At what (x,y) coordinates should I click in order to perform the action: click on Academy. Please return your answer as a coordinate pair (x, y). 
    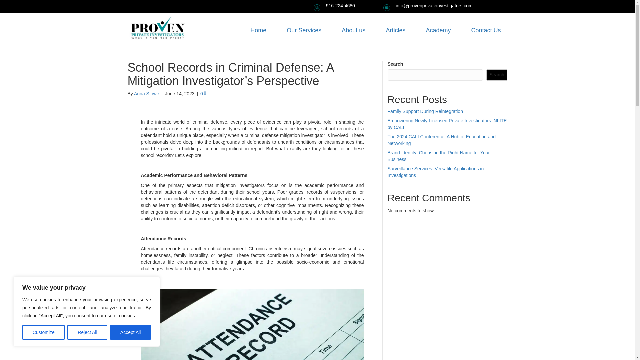
    Looking at the image, I should click on (438, 30).